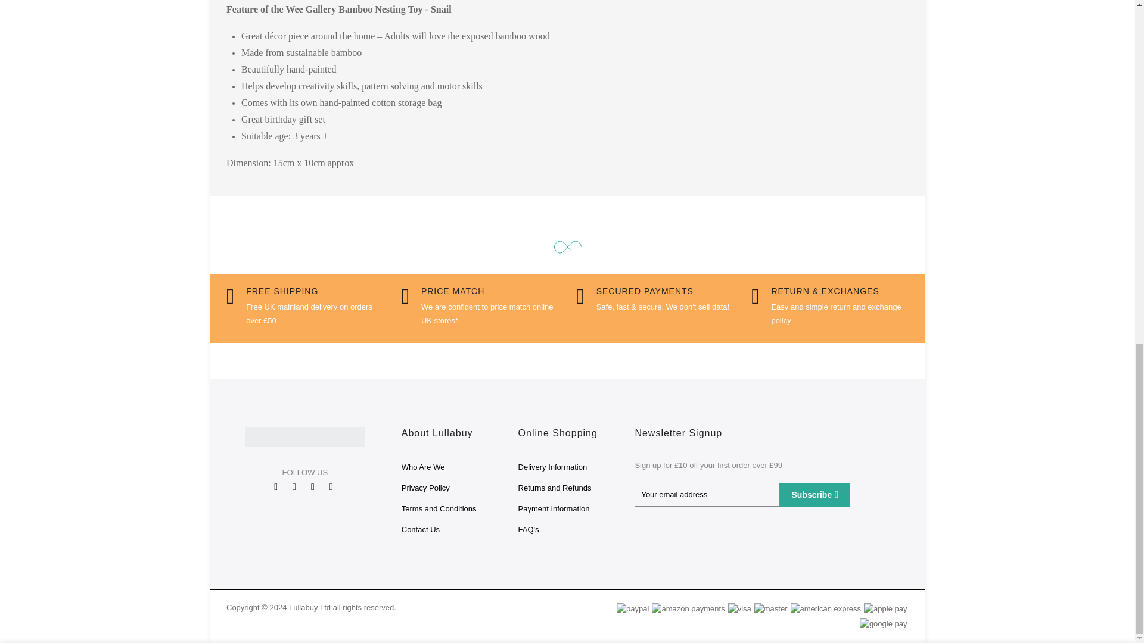  I want to click on Privacy Policy, so click(425, 488).